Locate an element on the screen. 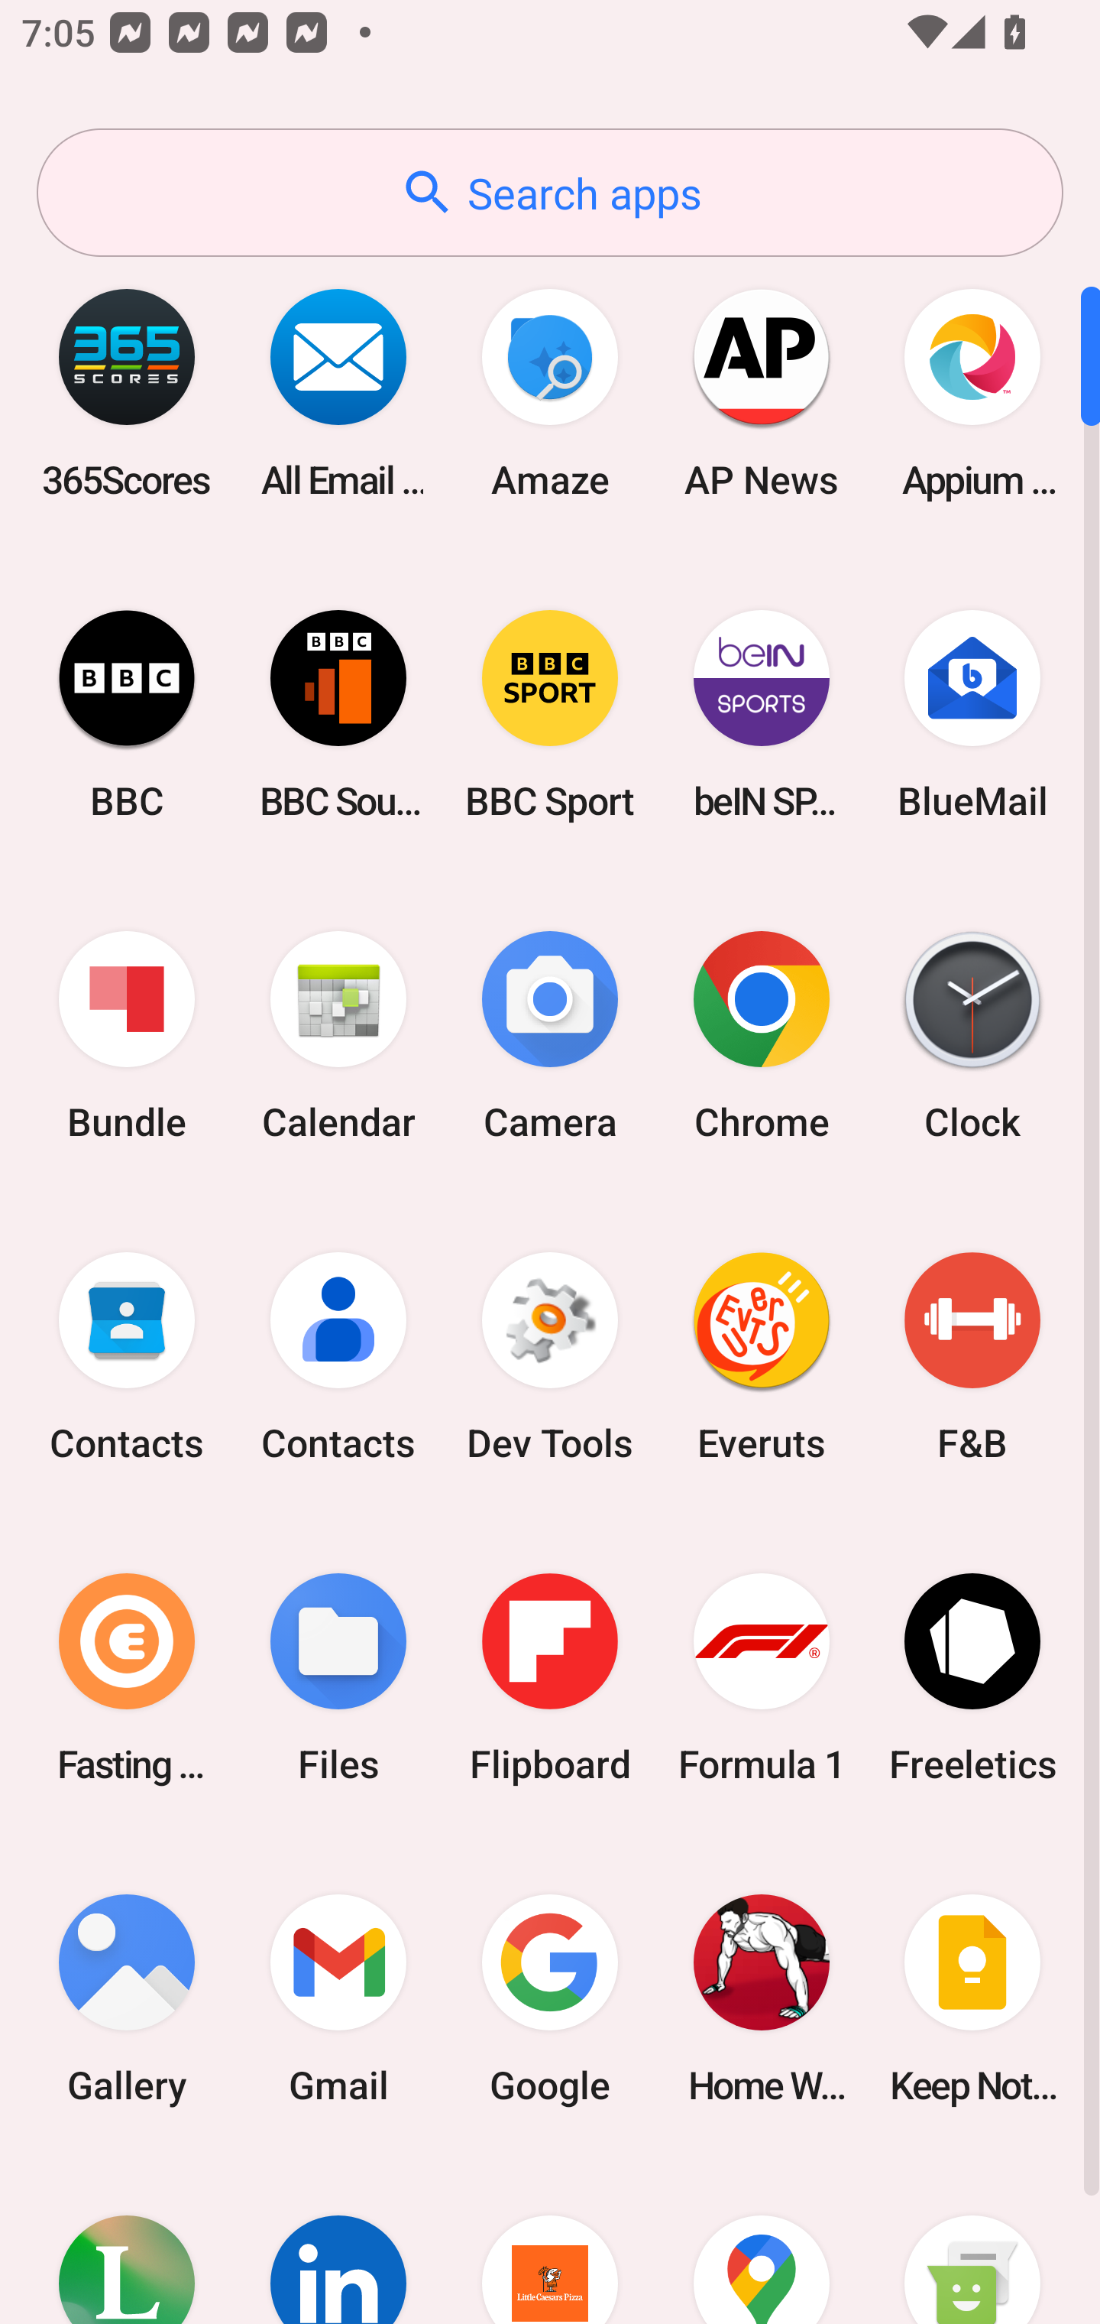  Flipboard is located at coordinates (550, 1677).